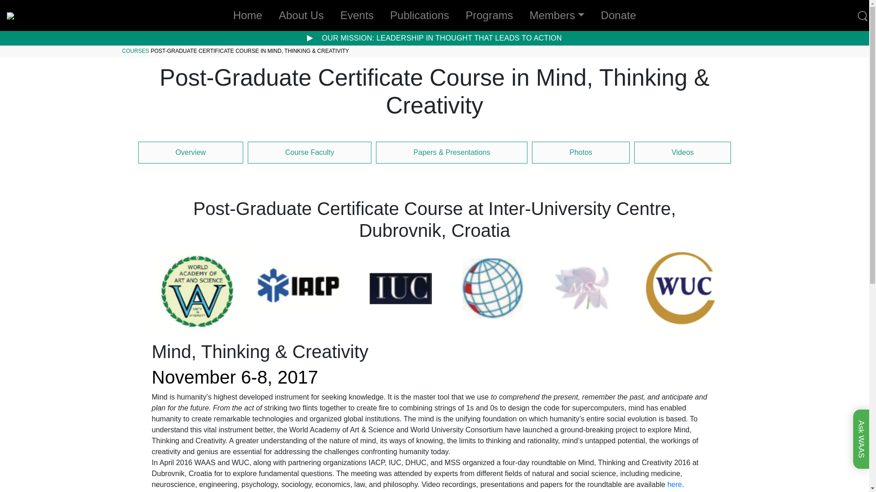 This screenshot has height=492, width=876. What do you see at coordinates (580, 152) in the screenshot?
I see `Photos` at bounding box center [580, 152].